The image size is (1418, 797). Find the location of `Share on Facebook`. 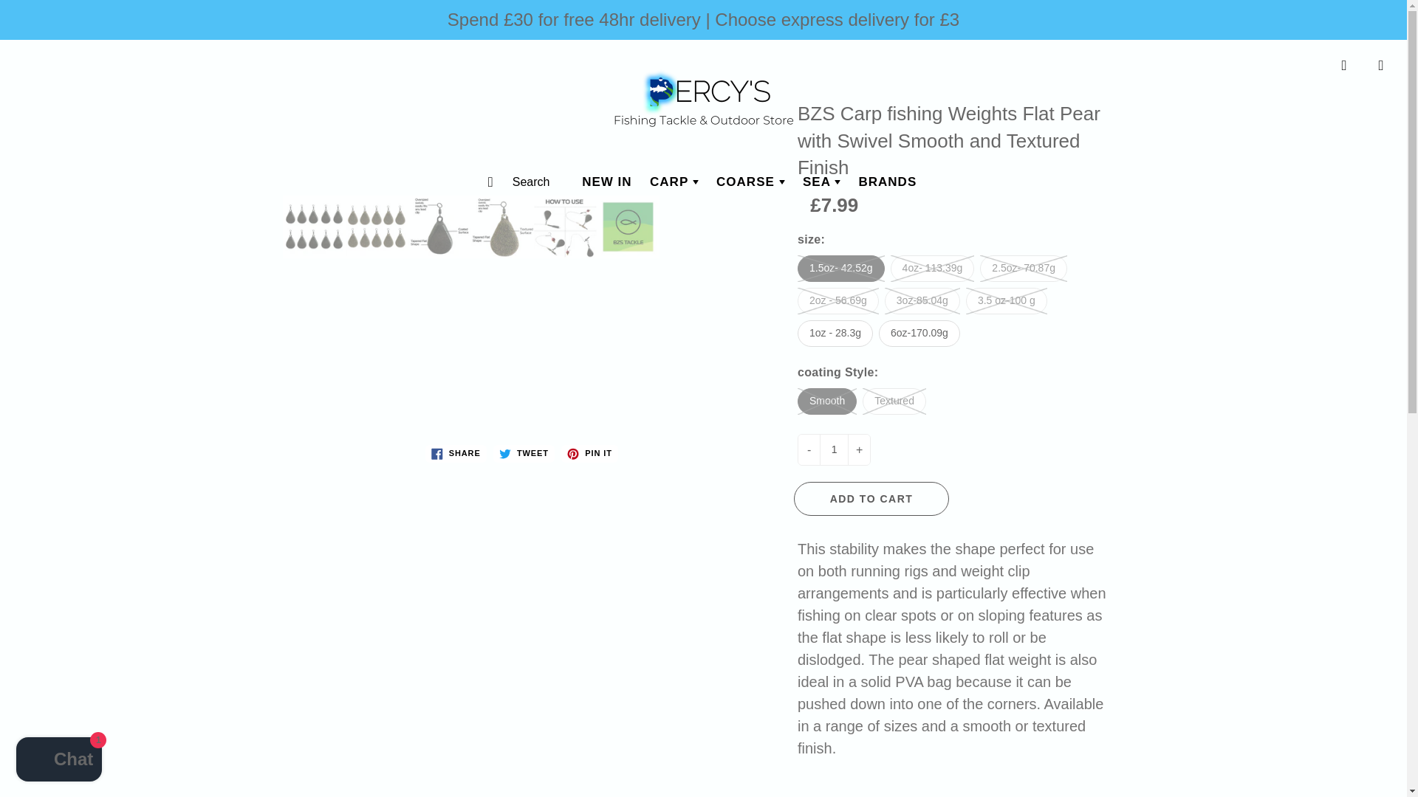

Share on Facebook is located at coordinates (456, 453).